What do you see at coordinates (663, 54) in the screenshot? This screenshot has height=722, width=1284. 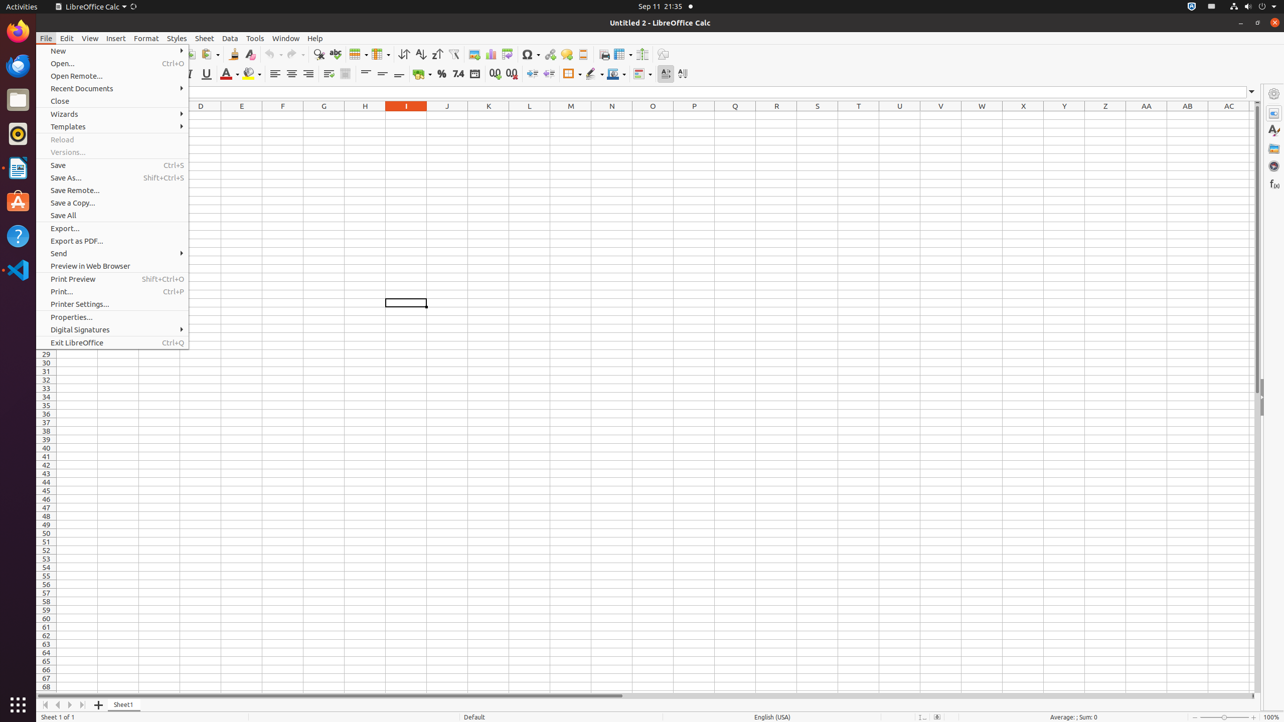 I see `Draw Functions` at bounding box center [663, 54].